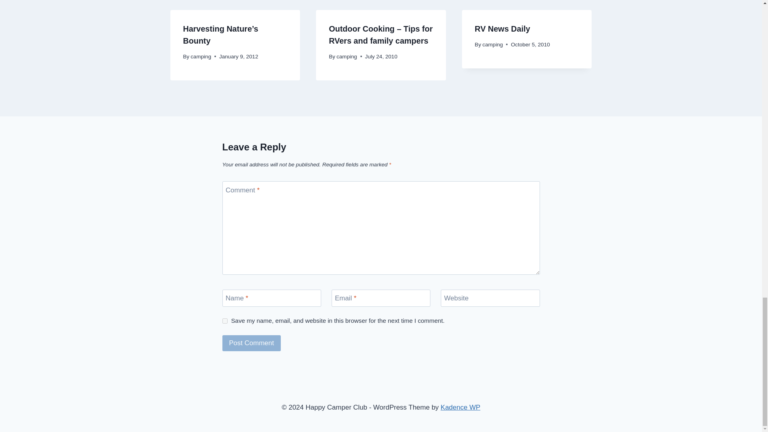  What do you see at coordinates (492, 44) in the screenshot?
I see `camping` at bounding box center [492, 44].